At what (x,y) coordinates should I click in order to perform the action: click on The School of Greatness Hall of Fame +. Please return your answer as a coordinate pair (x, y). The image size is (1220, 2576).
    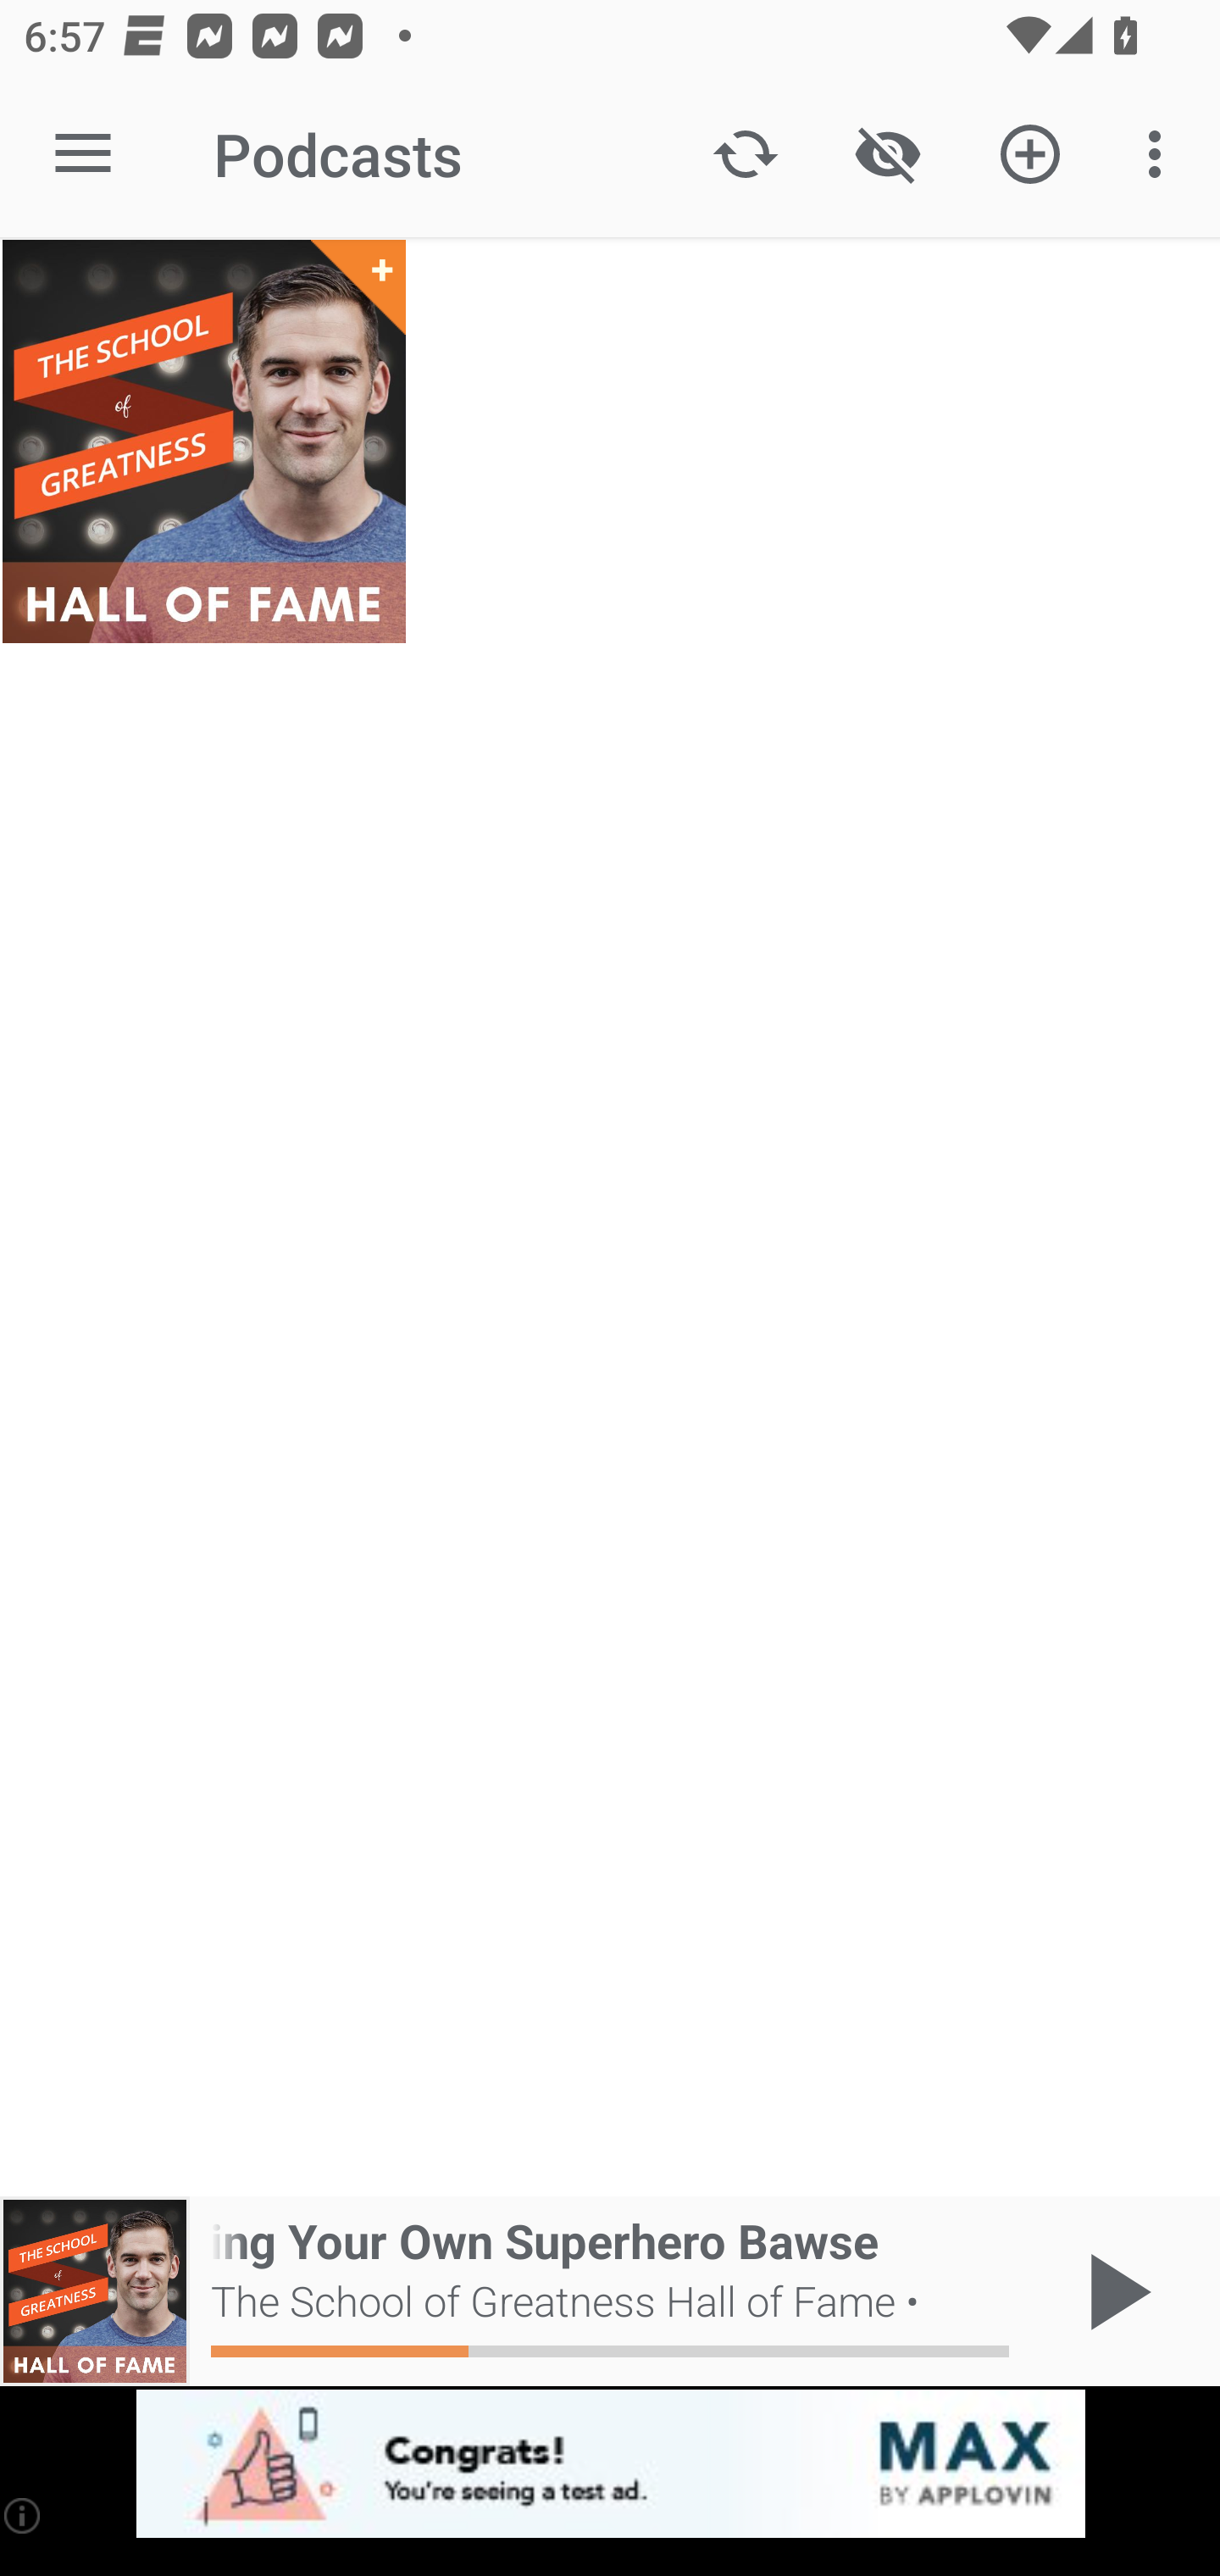
    Looking at the image, I should click on (203, 441).